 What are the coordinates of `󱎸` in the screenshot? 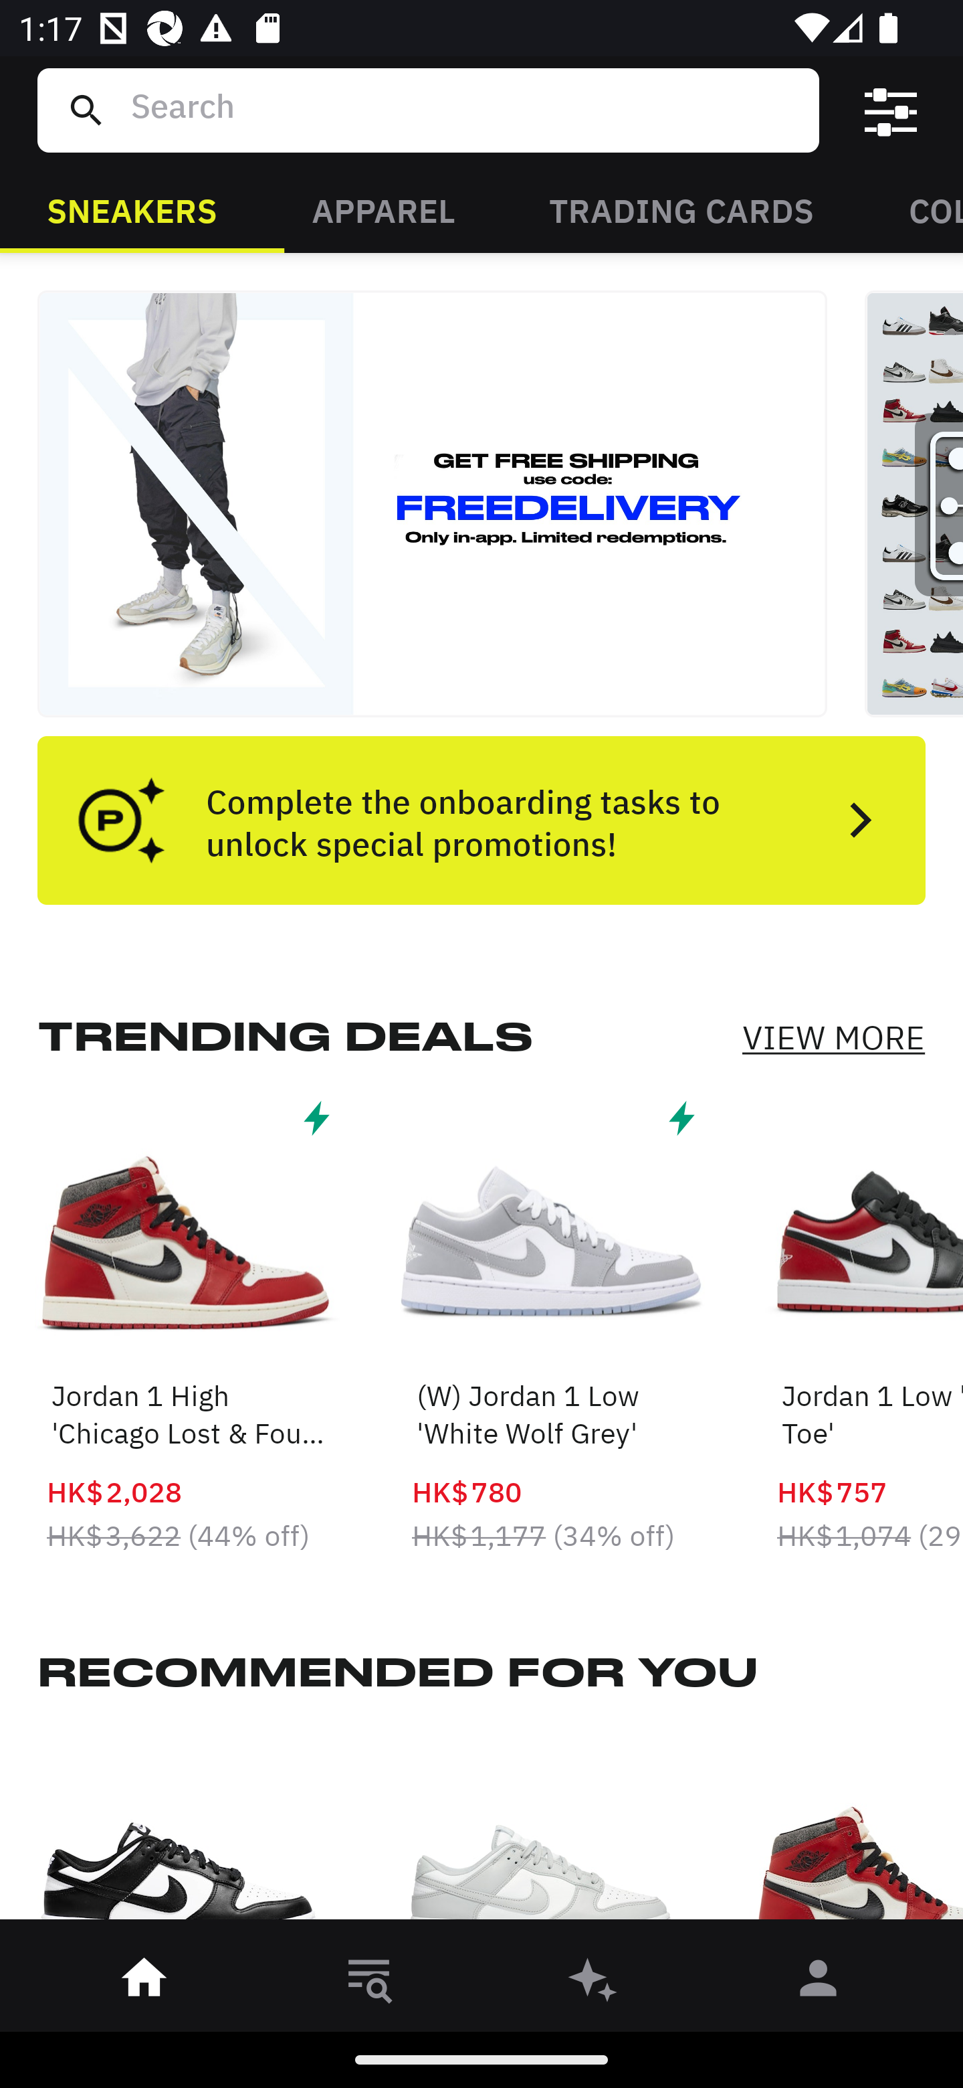 It's located at (369, 1982).